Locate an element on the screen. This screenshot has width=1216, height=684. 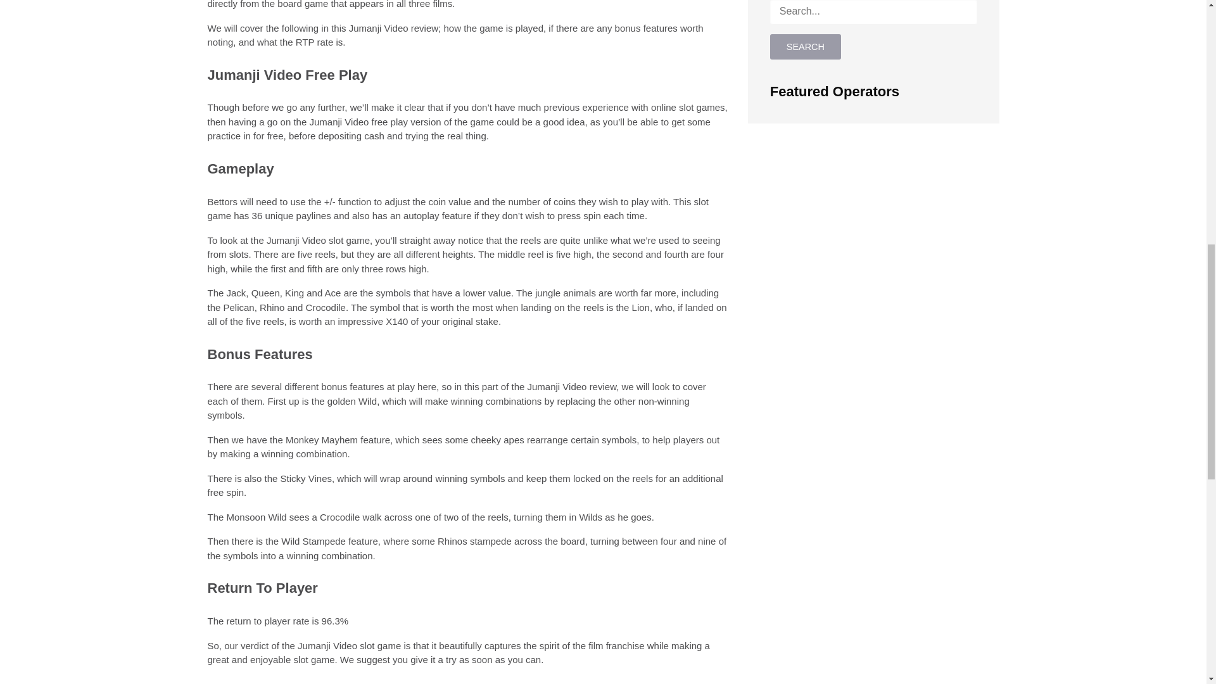
Search is located at coordinates (806, 47).